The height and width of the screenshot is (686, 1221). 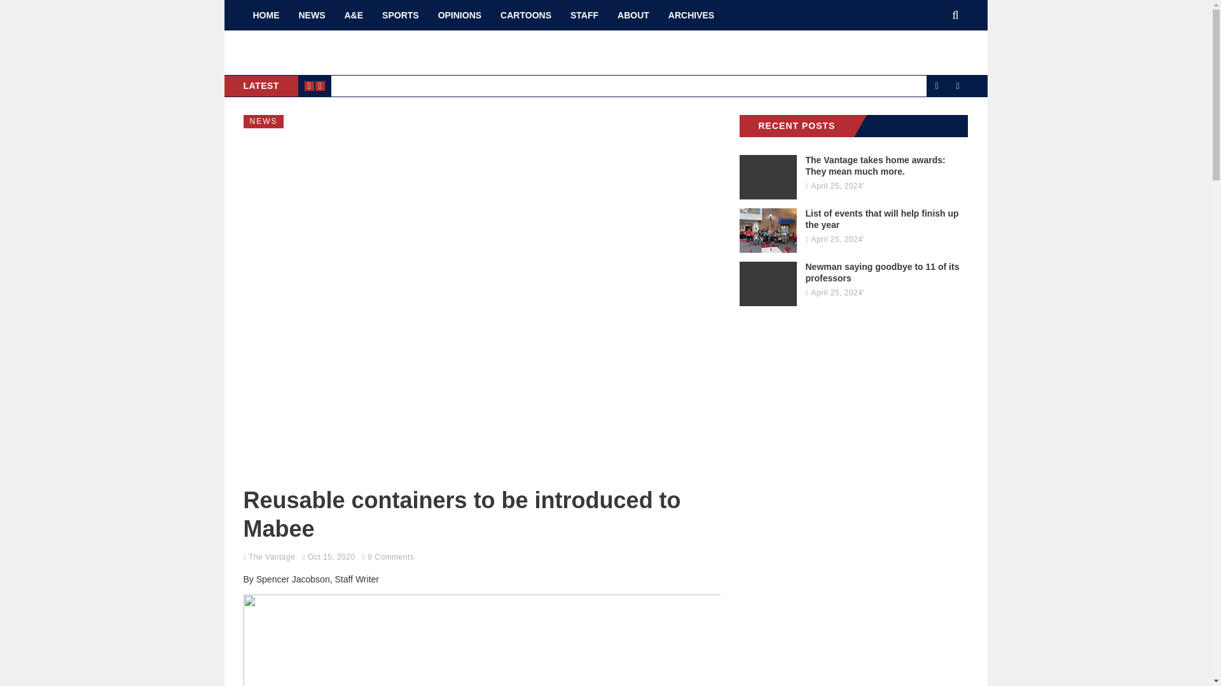 What do you see at coordinates (584, 15) in the screenshot?
I see `STAFF` at bounding box center [584, 15].